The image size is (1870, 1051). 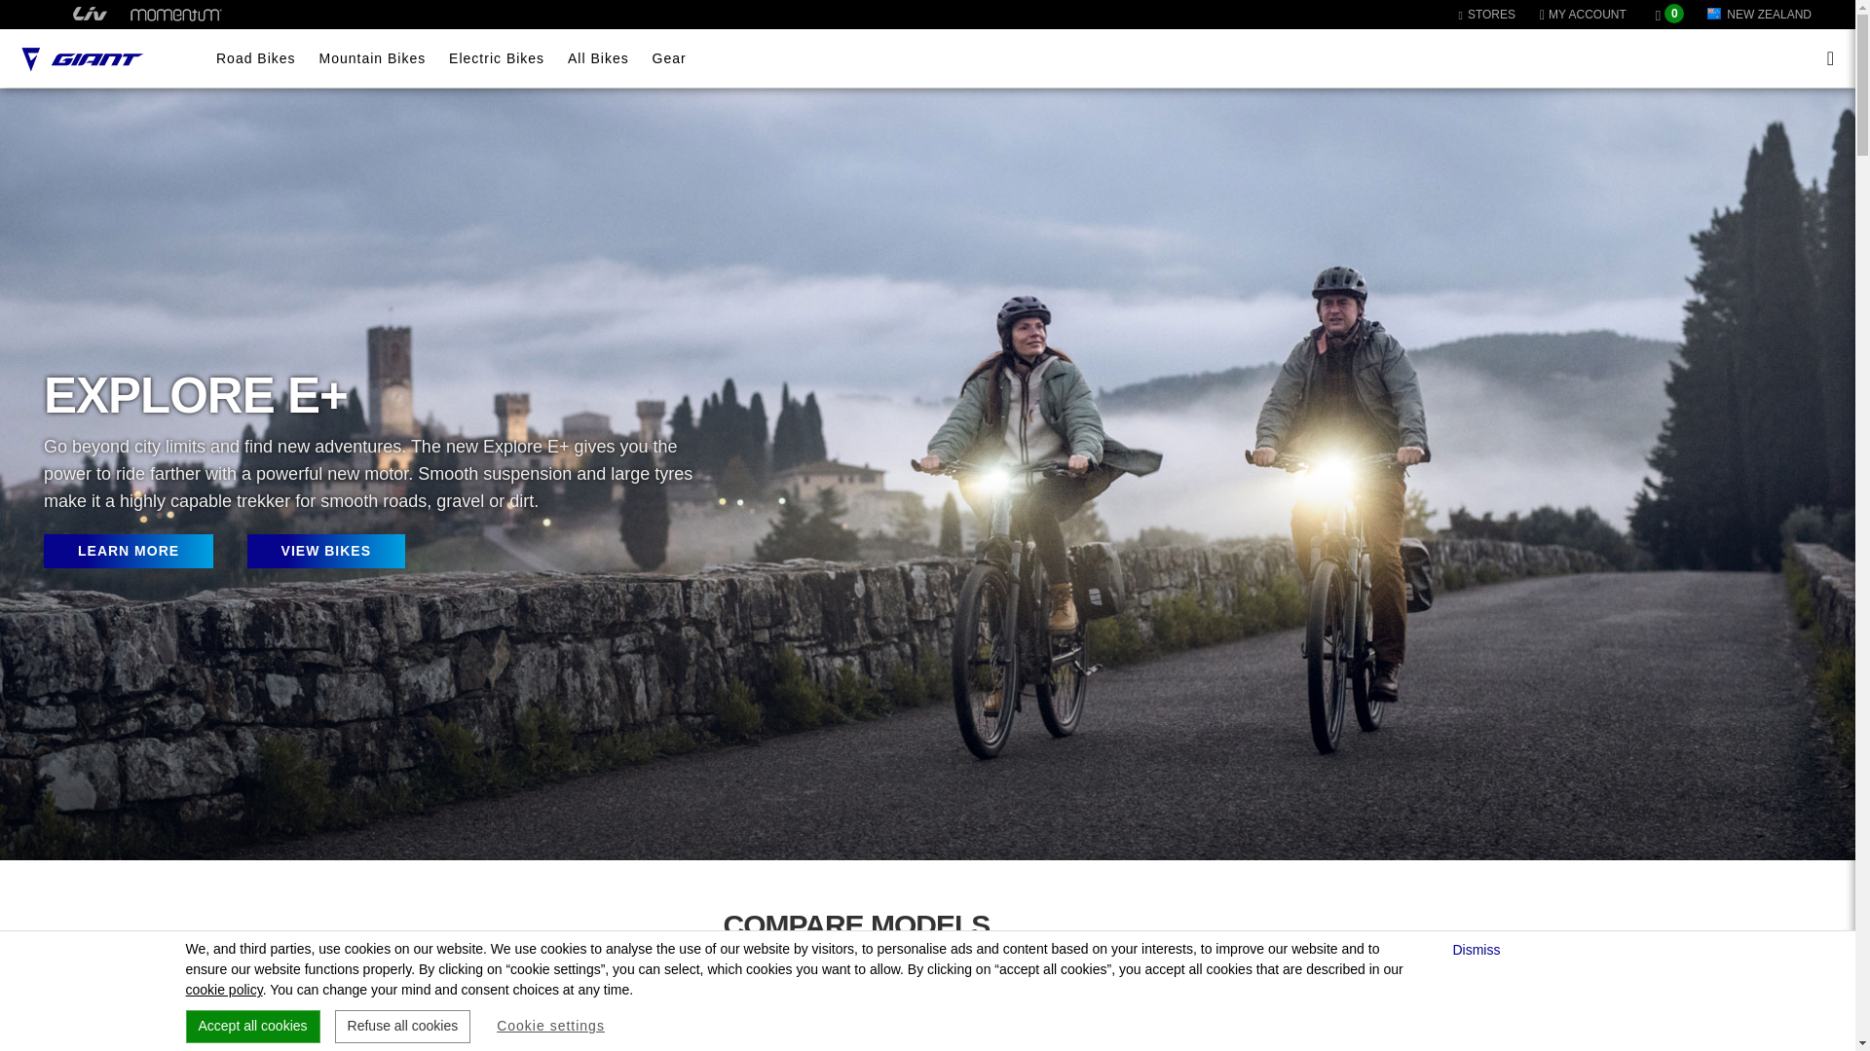 What do you see at coordinates (372, 58) in the screenshot?
I see `Mountain Bikes` at bounding box center [372, 58].